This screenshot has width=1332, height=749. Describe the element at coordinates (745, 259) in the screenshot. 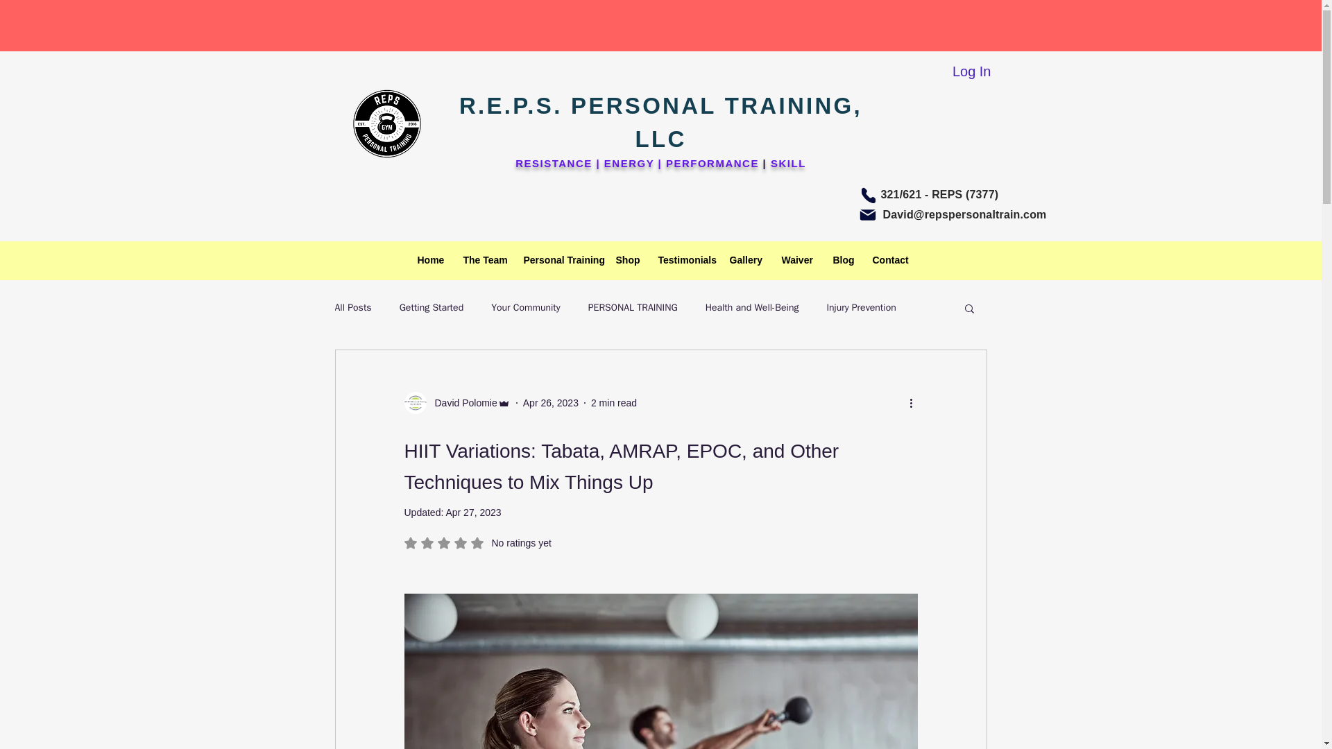

I see `Gallery` at that location.